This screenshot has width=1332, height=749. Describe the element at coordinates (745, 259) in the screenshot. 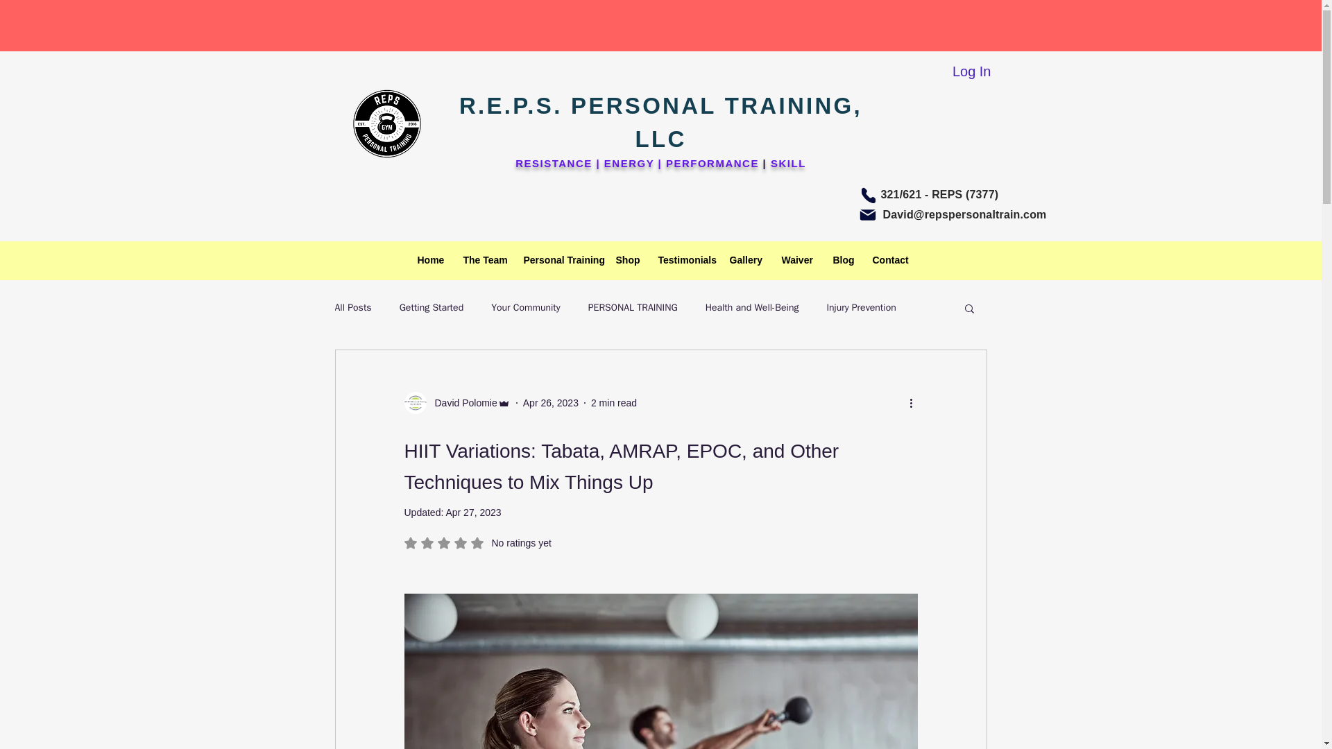

I see `Gallery` at that location.